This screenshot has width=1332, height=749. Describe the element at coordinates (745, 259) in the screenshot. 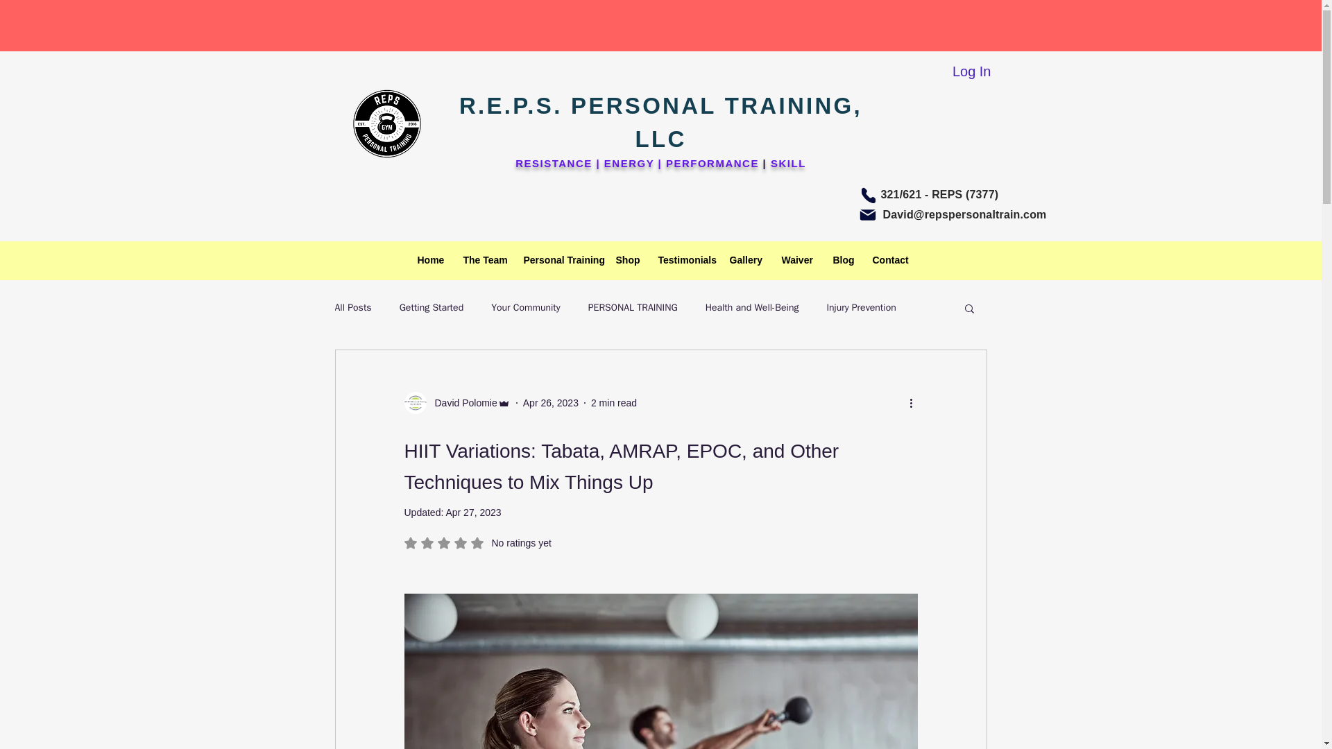

I see `Gallery` at that location.